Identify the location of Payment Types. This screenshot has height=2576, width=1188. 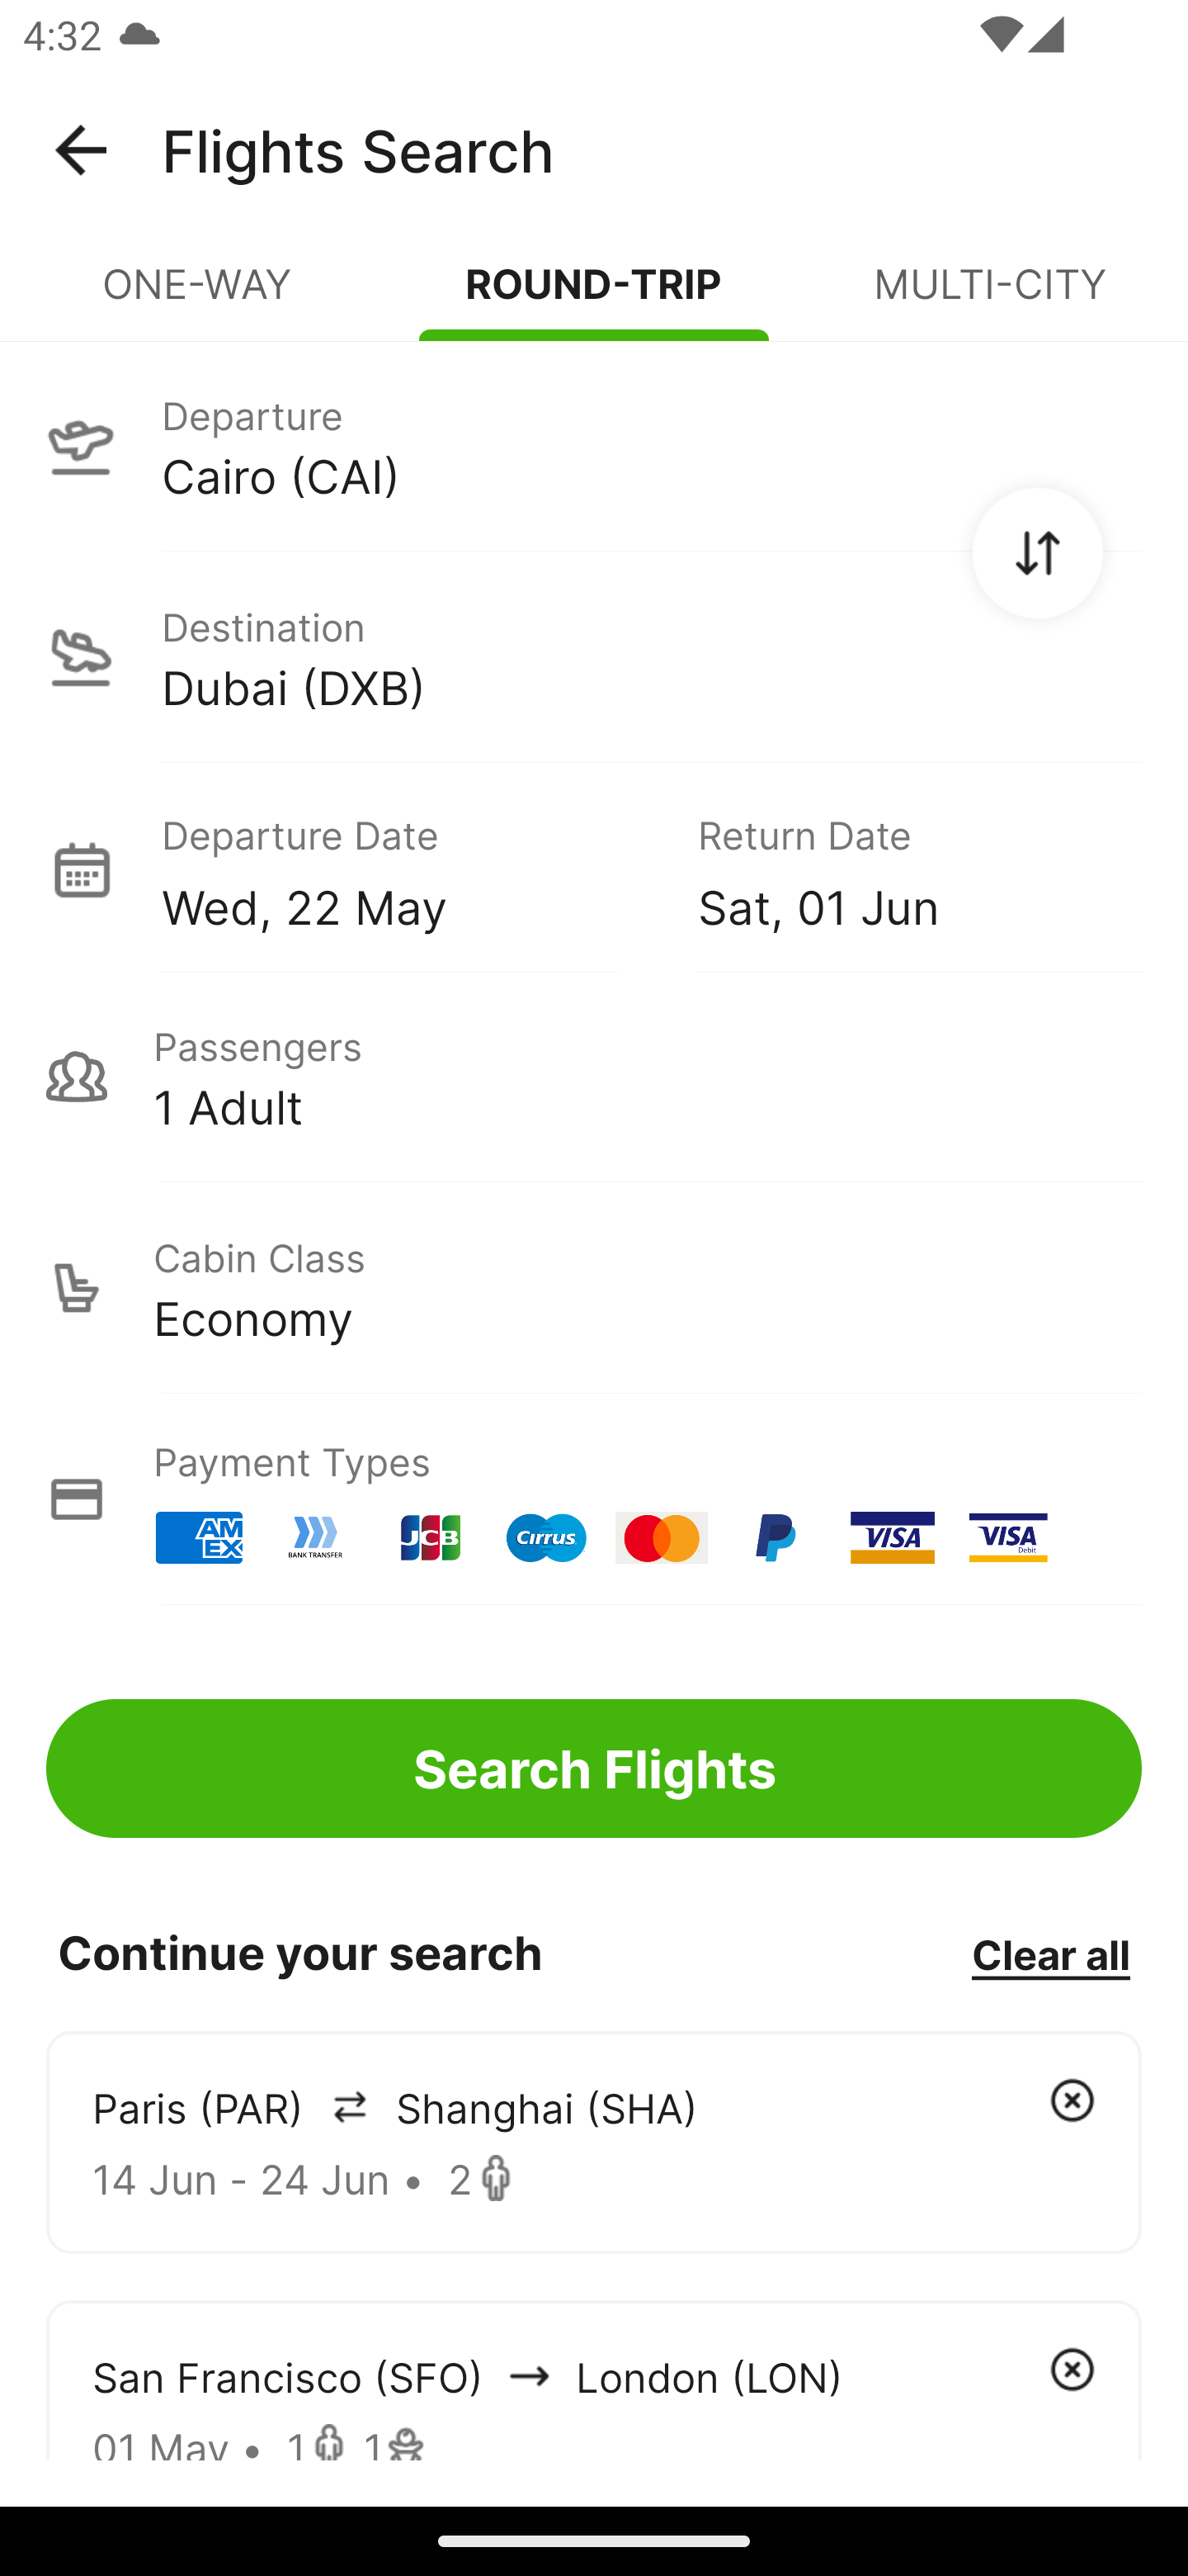
(594, 1499).